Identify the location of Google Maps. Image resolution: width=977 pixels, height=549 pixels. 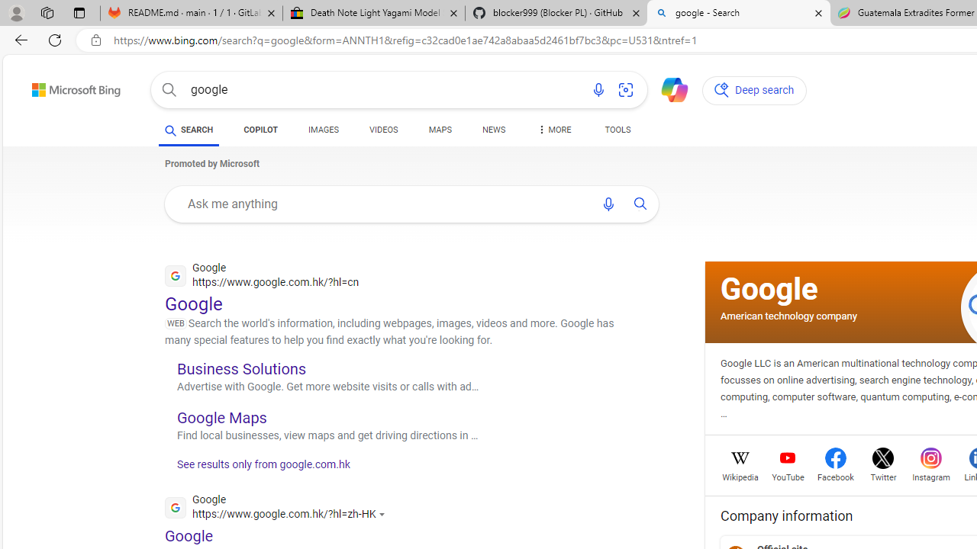
(221, 417).